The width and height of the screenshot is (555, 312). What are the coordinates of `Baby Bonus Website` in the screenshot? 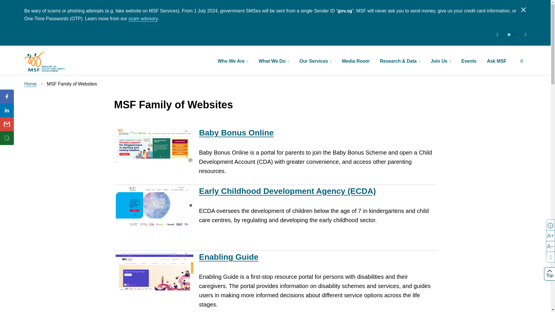 It's located at (154, 145).